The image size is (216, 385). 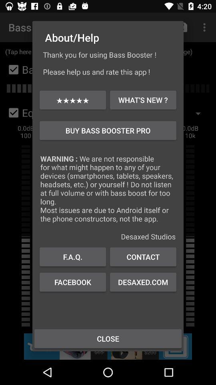 I want to click on click the icon above the buy bass booster, so click(x=143, y=99).